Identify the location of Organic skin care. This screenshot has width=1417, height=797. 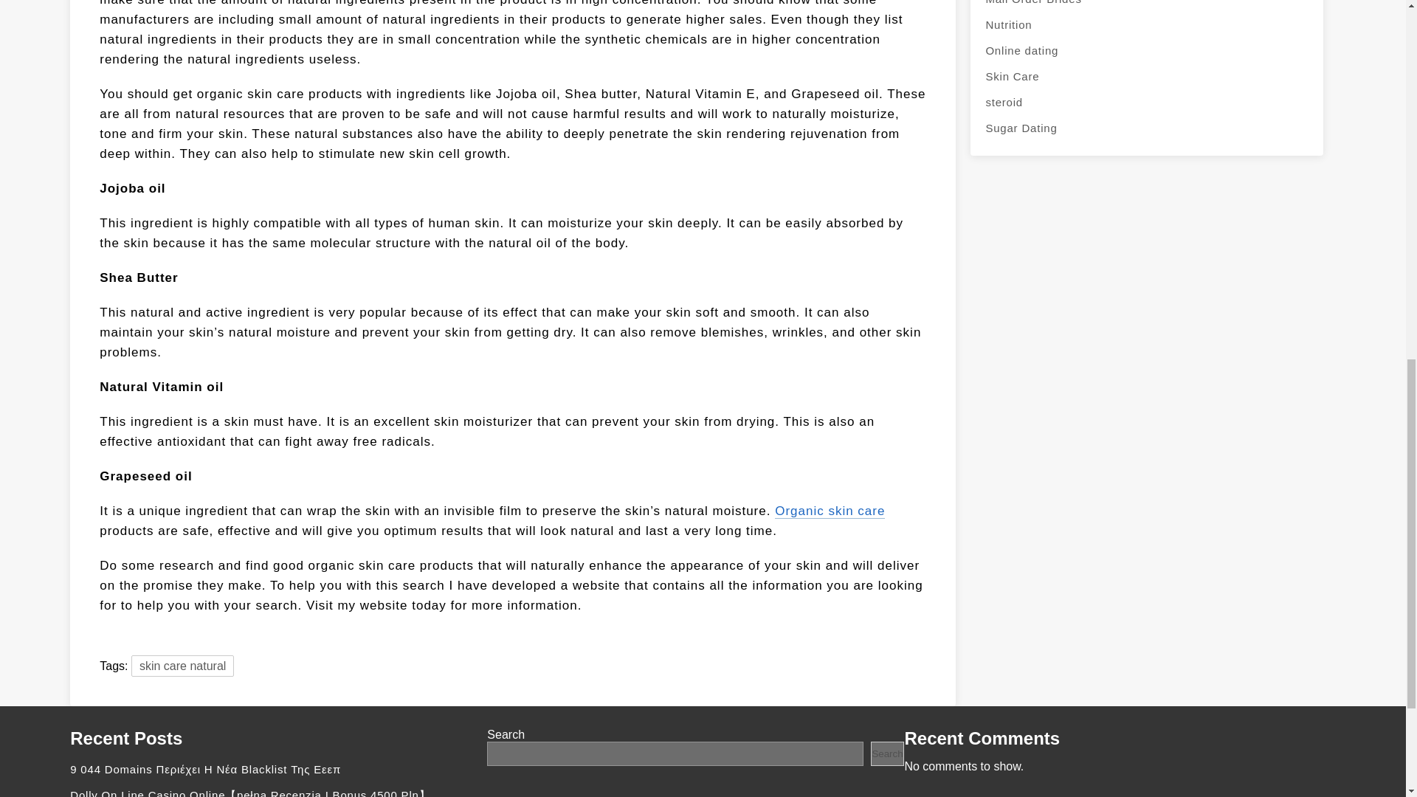
(830, 511).